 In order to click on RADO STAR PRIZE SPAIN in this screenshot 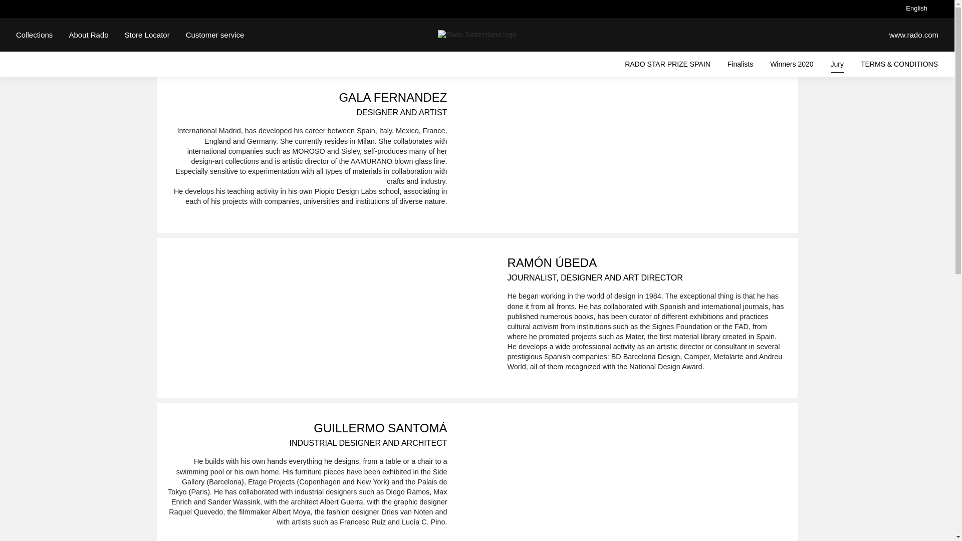, I will do `click(667, 66)`.